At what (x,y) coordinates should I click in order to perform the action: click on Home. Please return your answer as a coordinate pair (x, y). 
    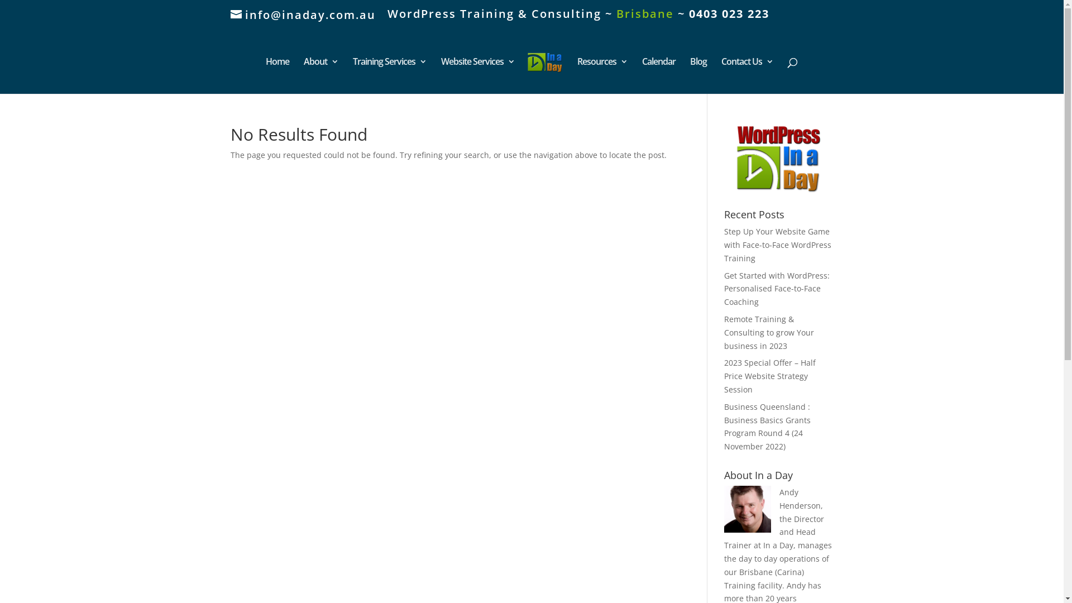
    Looking at the image, I should click on (277, 76).